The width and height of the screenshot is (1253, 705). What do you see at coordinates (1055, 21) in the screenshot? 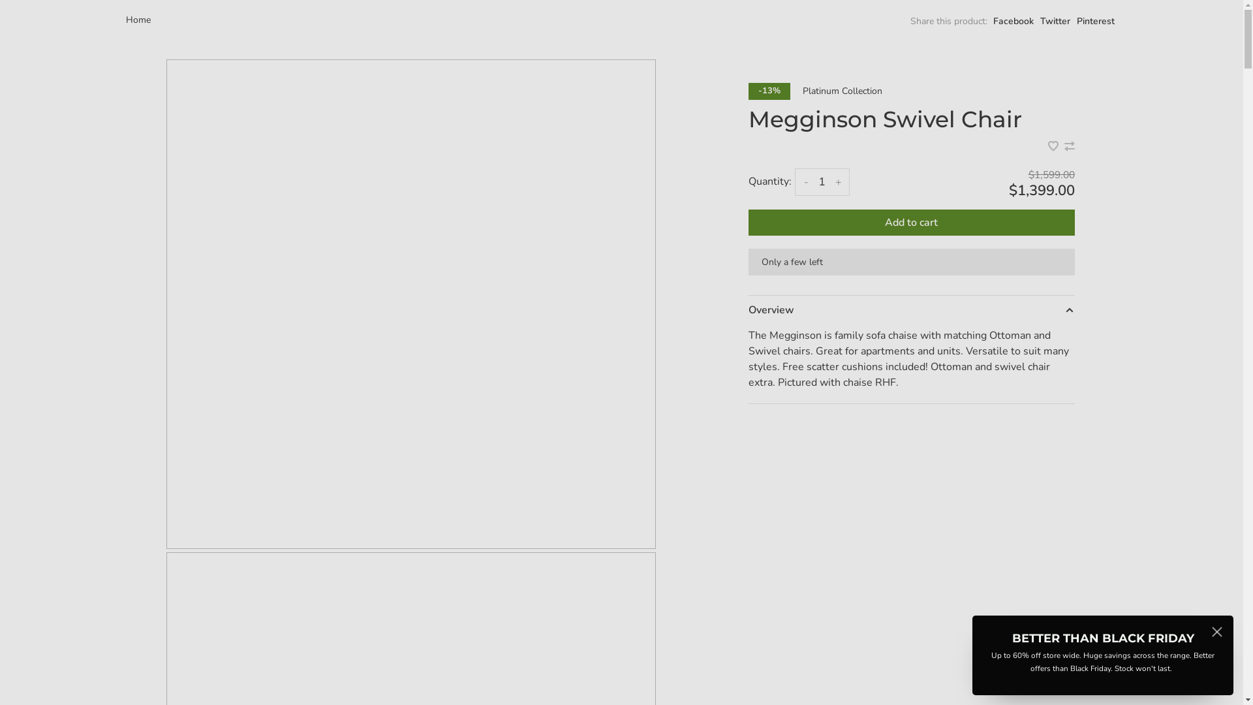
I see `Twitter` at bounding box center [1055, 21].